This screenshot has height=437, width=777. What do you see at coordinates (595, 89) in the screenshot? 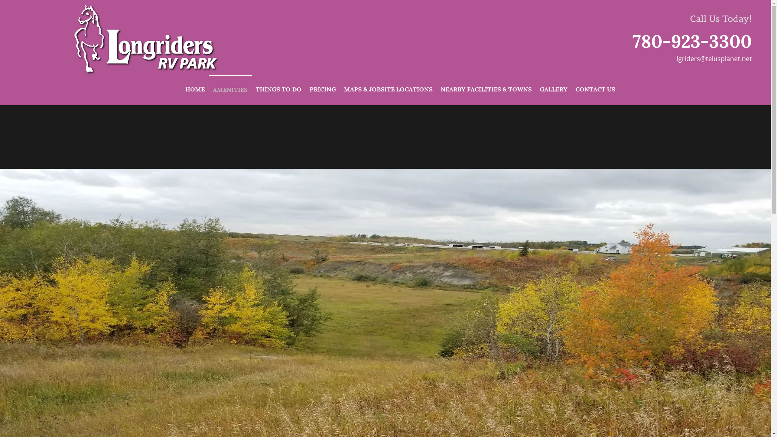
I see `CONTACT US` at bounding box center [595, 89].